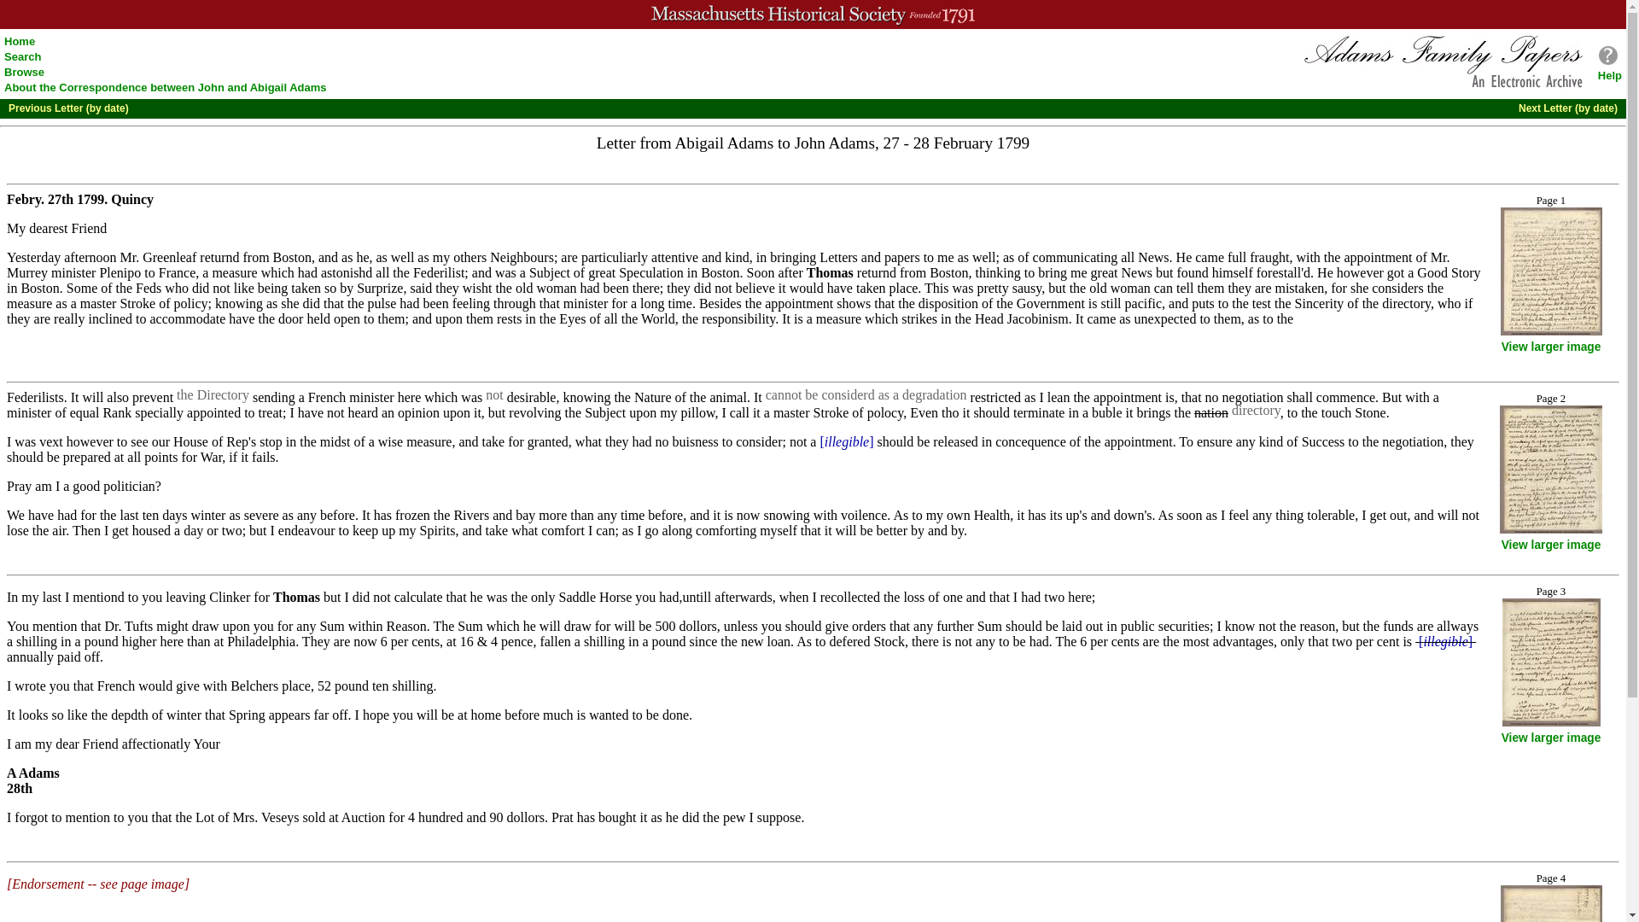 The image size is (1639, 922). Describe the element at coordinates (698, 413) in the screenshot. I see `pillar` at that location.